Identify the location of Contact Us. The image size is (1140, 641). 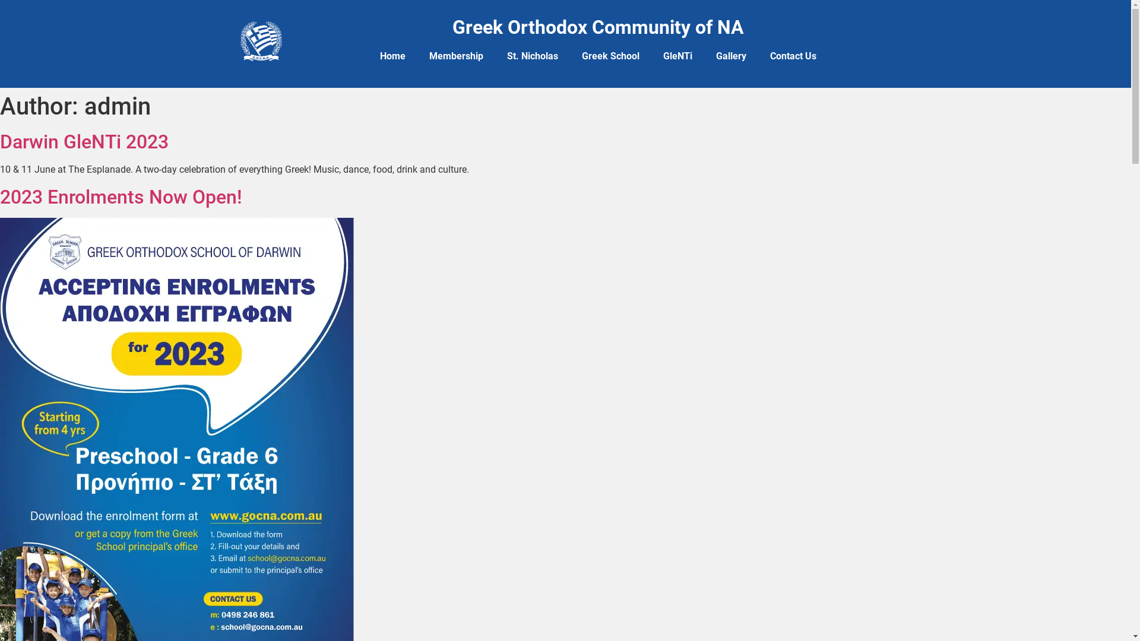
(793, 56).